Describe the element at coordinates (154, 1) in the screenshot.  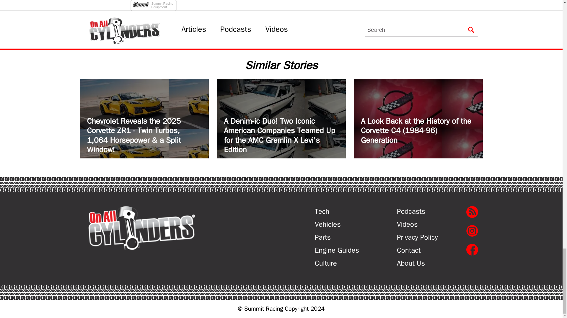
I see `Post Comment` at that location.